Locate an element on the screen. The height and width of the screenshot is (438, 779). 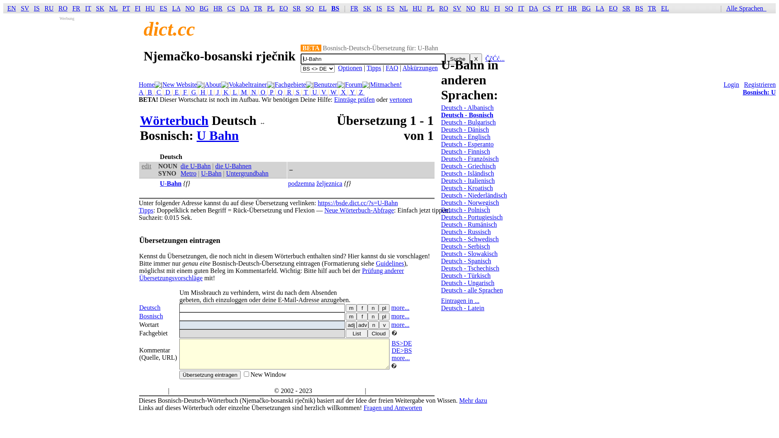
V is located at coordinates (324, 92).